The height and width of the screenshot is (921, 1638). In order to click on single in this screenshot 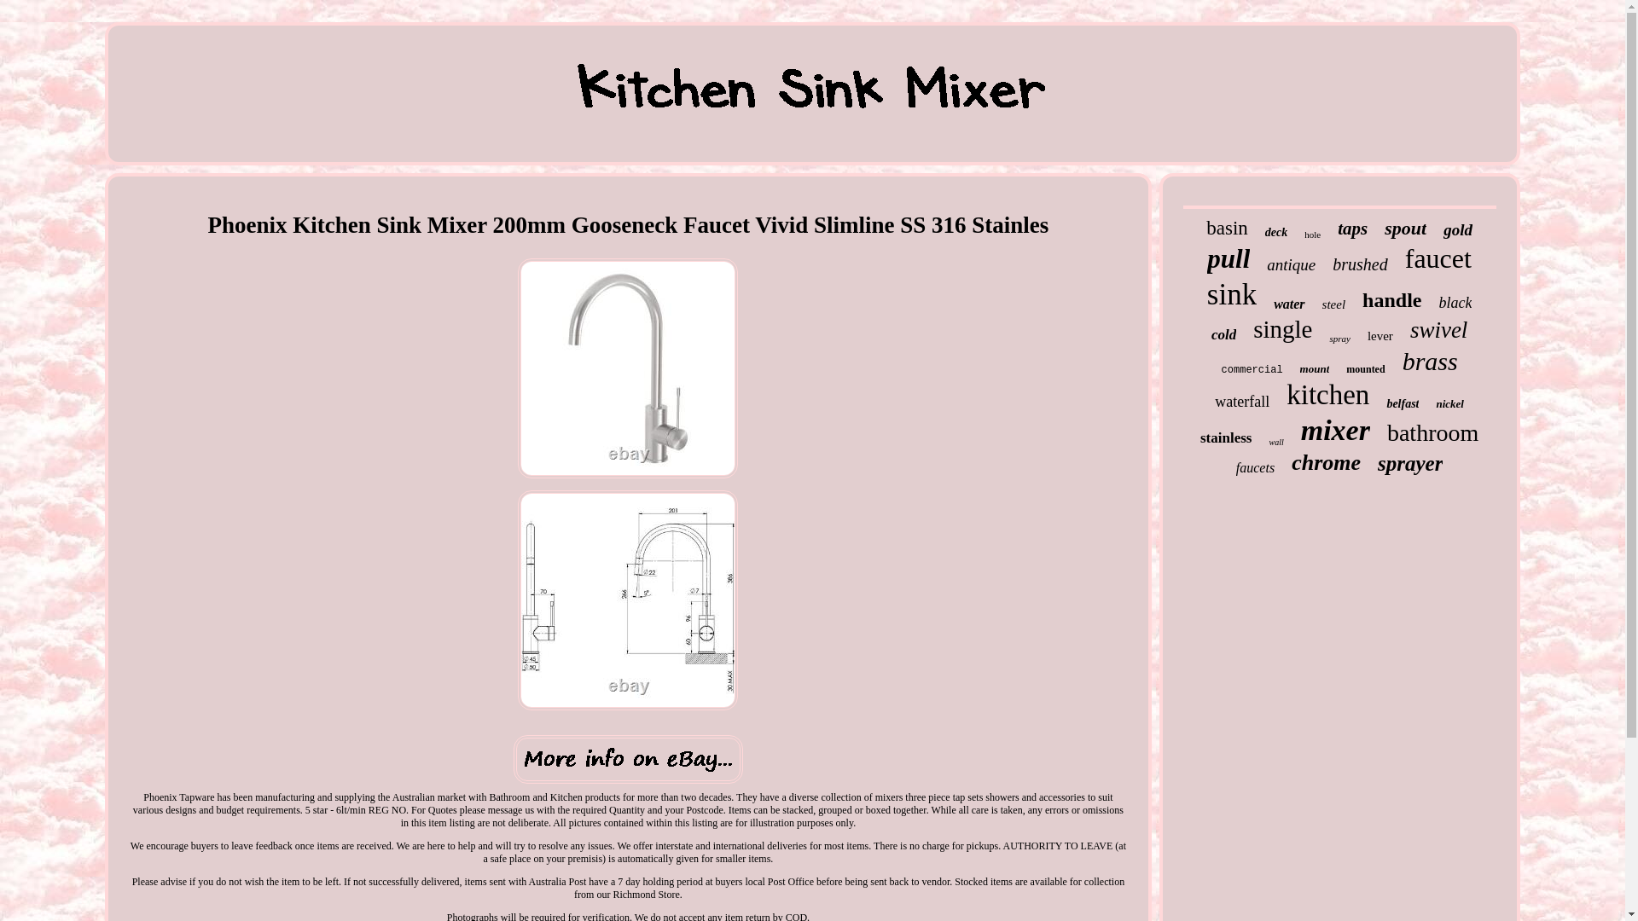, I will do `click(1281, 329)`.